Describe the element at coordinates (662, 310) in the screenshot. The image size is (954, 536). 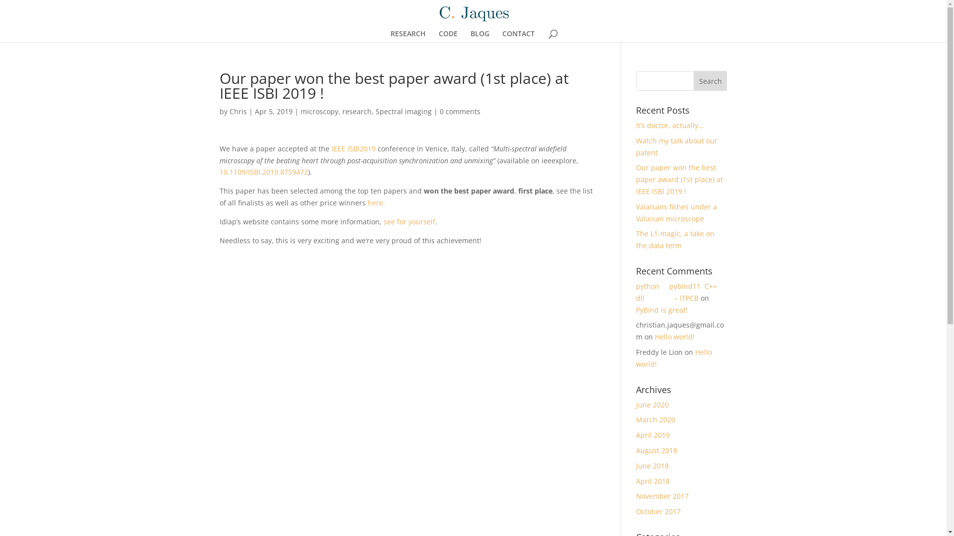
I see `PyBind is great!` at that location.